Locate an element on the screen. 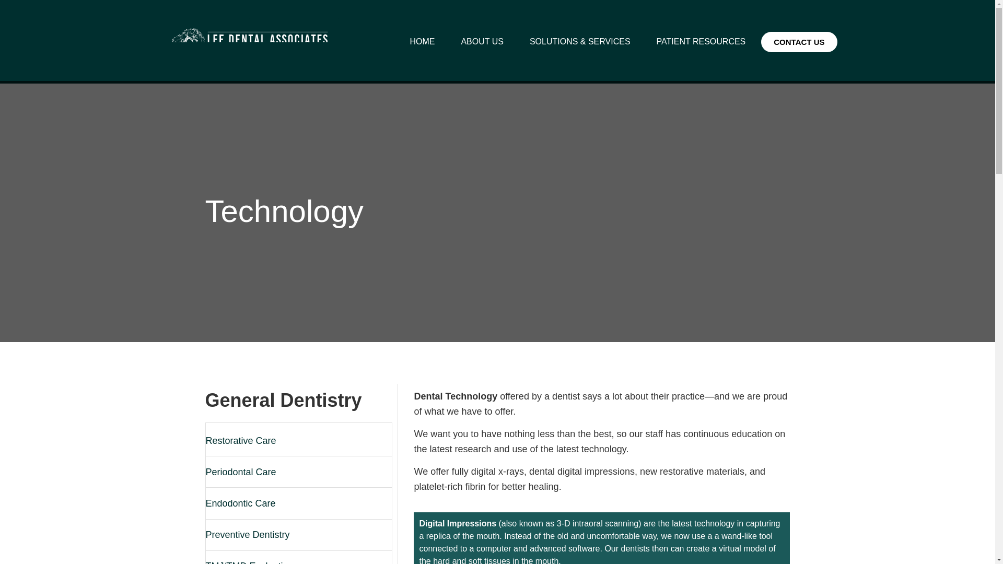 This screenshot has height=564, width=1003. HOME is located at coordinates (422, 42).